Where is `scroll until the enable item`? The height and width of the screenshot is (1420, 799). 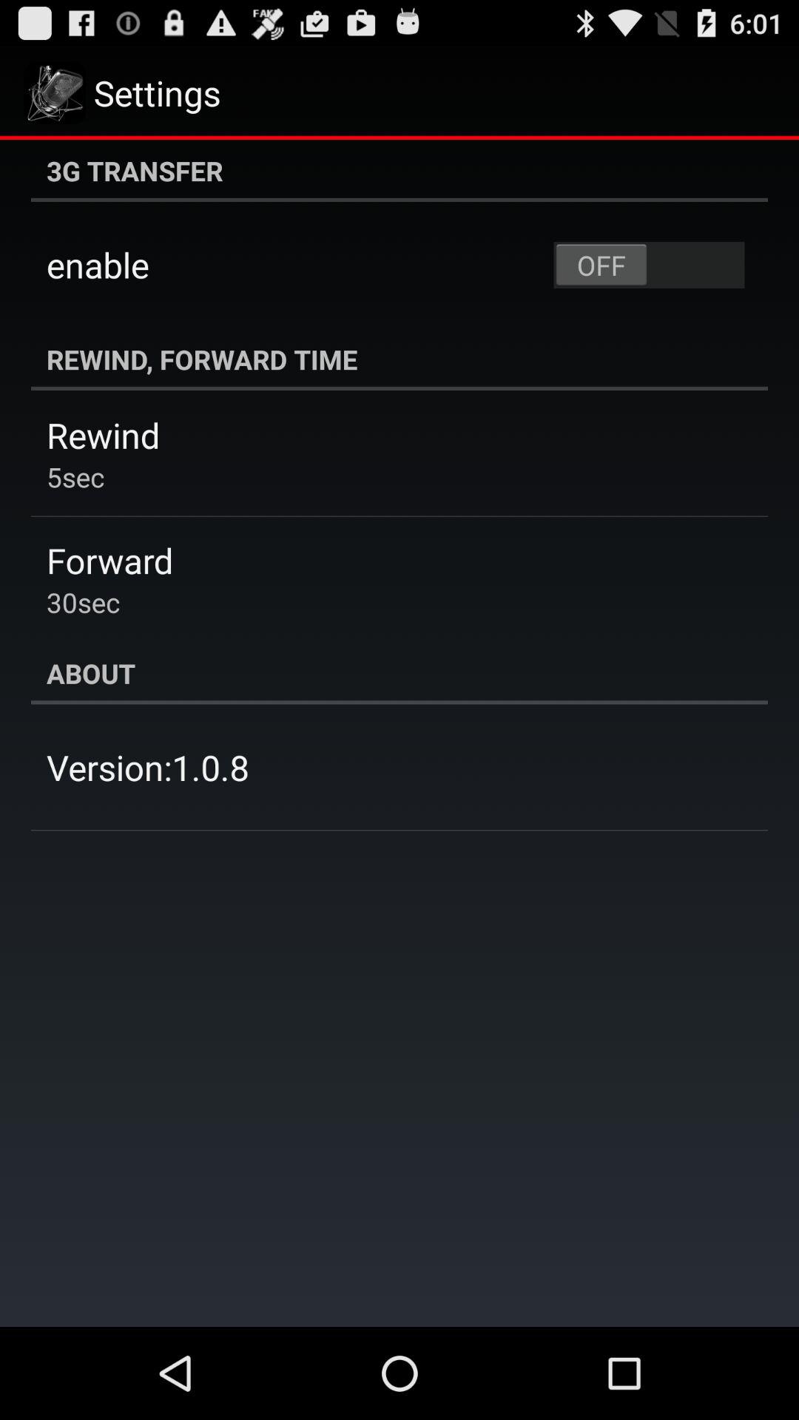
scroll until the enable item is located at coordinates (98, 265).